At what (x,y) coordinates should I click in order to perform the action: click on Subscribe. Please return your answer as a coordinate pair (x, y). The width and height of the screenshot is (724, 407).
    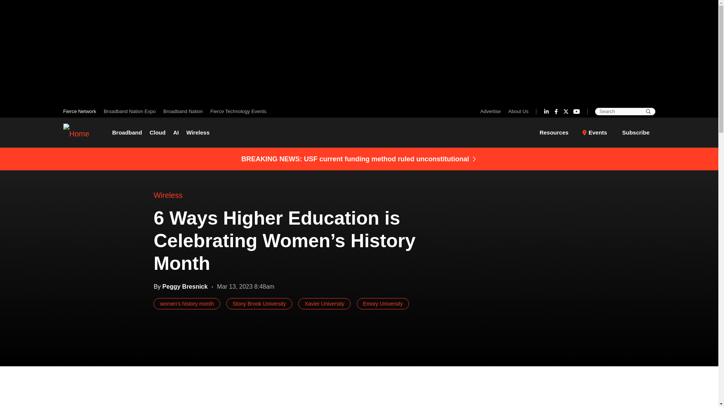
    Looking at the image, I should click on (636, 132).